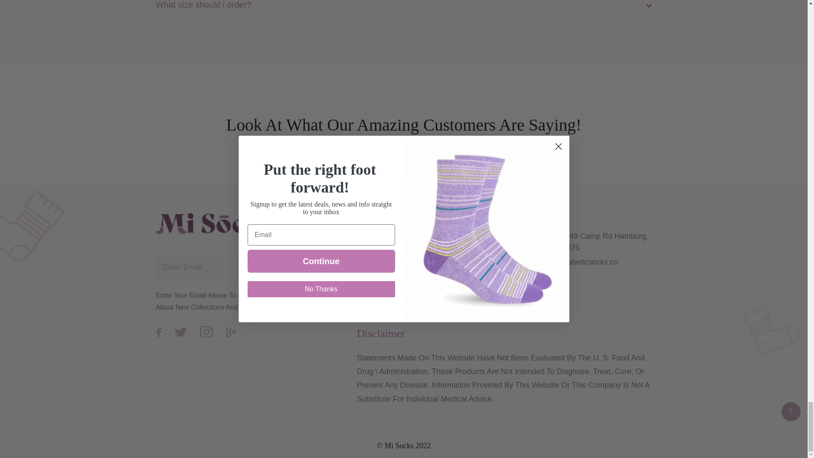 The width and height of the screenshot is (814, 458). Describe the element at coordinates (368, 236) in the screenshot. I see `Socks` at that location.